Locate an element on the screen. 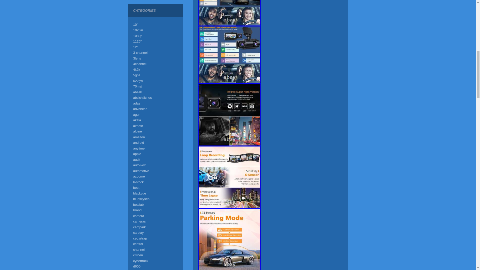 This screenshot has height=270, width=480. advanced is located at coordinates (140, 108).